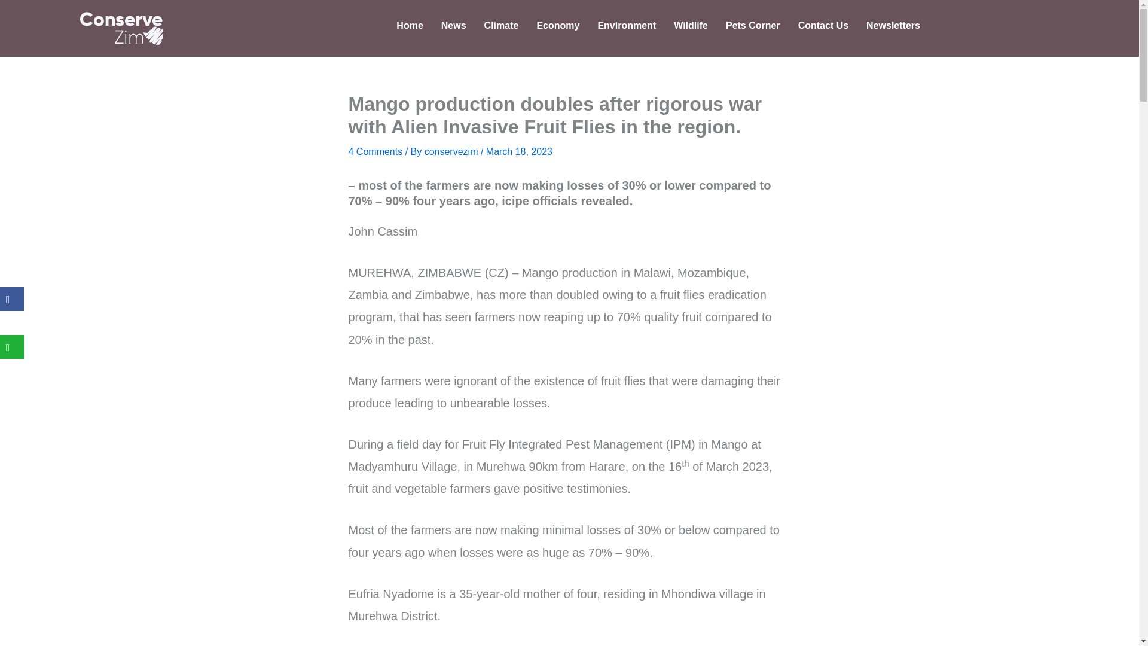 The width and height of the screenshot is (1148, 646). I want to click on Climate, so click(501, 25).